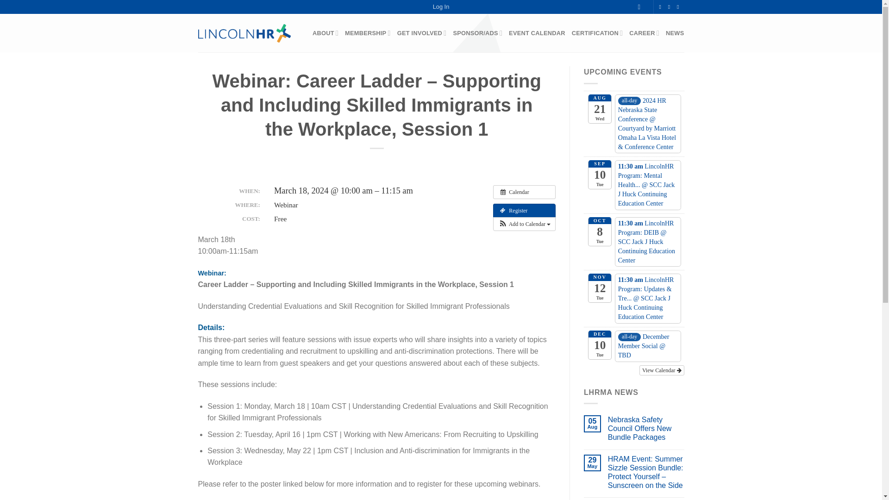 This screenshot has height=500, width=889. Describe the element at coordinates (537, 33) in the screenshot. I see `EVENT CALENDAR` at that location.